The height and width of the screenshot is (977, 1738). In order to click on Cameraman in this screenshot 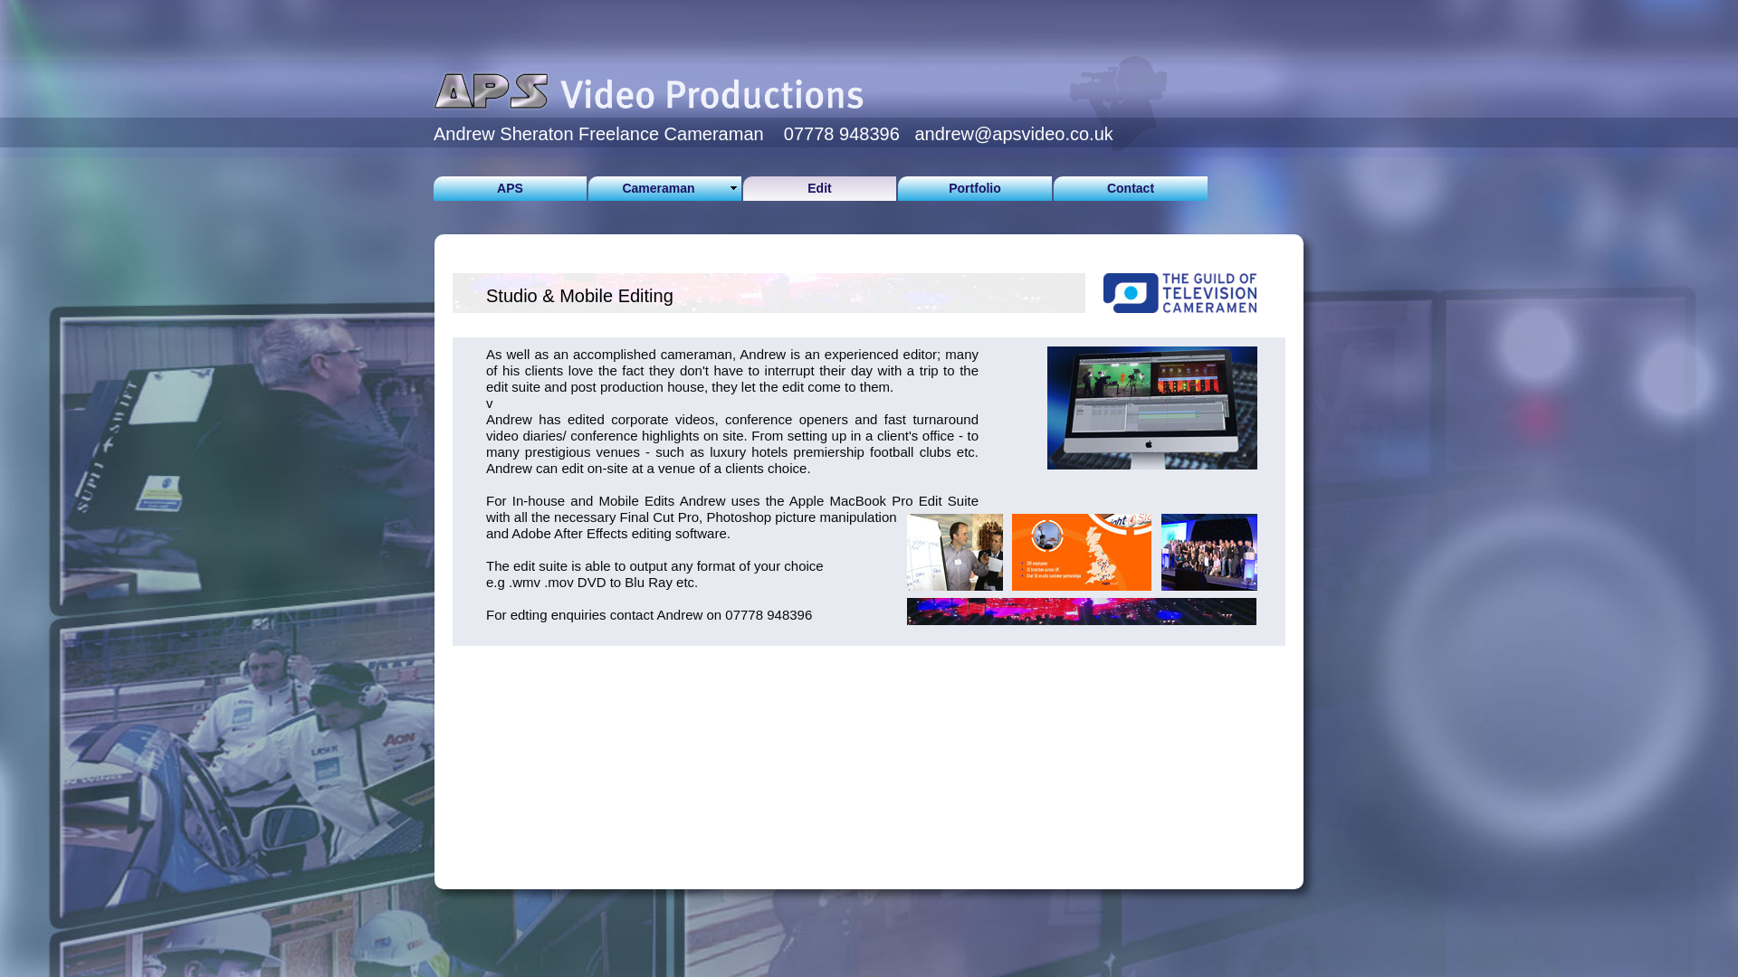, I will do `click(664, 188)`.